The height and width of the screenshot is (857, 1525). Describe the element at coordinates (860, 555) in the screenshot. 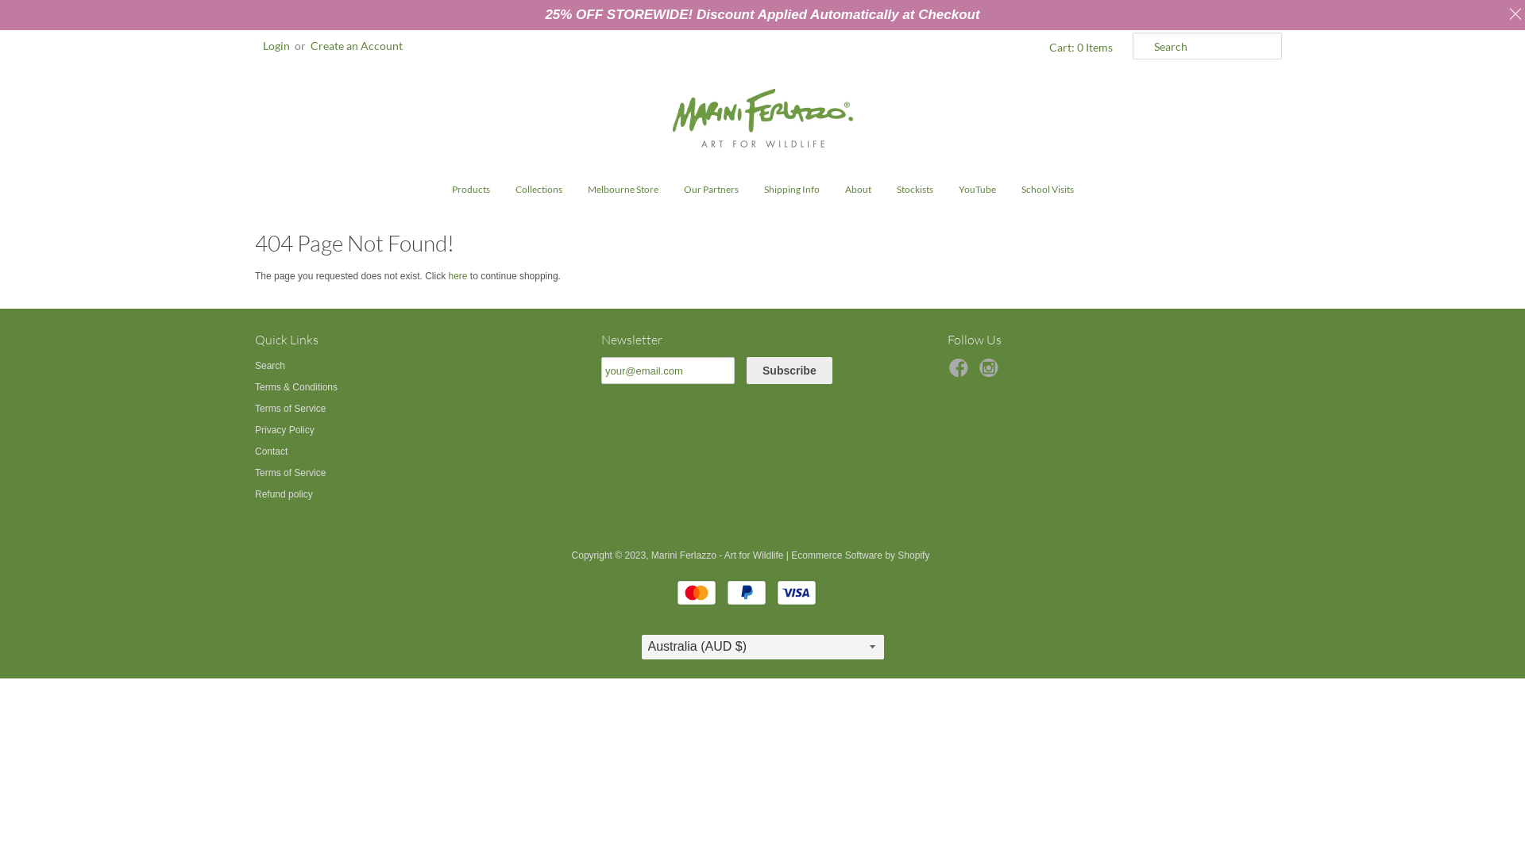

I see `Ecommerce Software by Shopify` at that location.